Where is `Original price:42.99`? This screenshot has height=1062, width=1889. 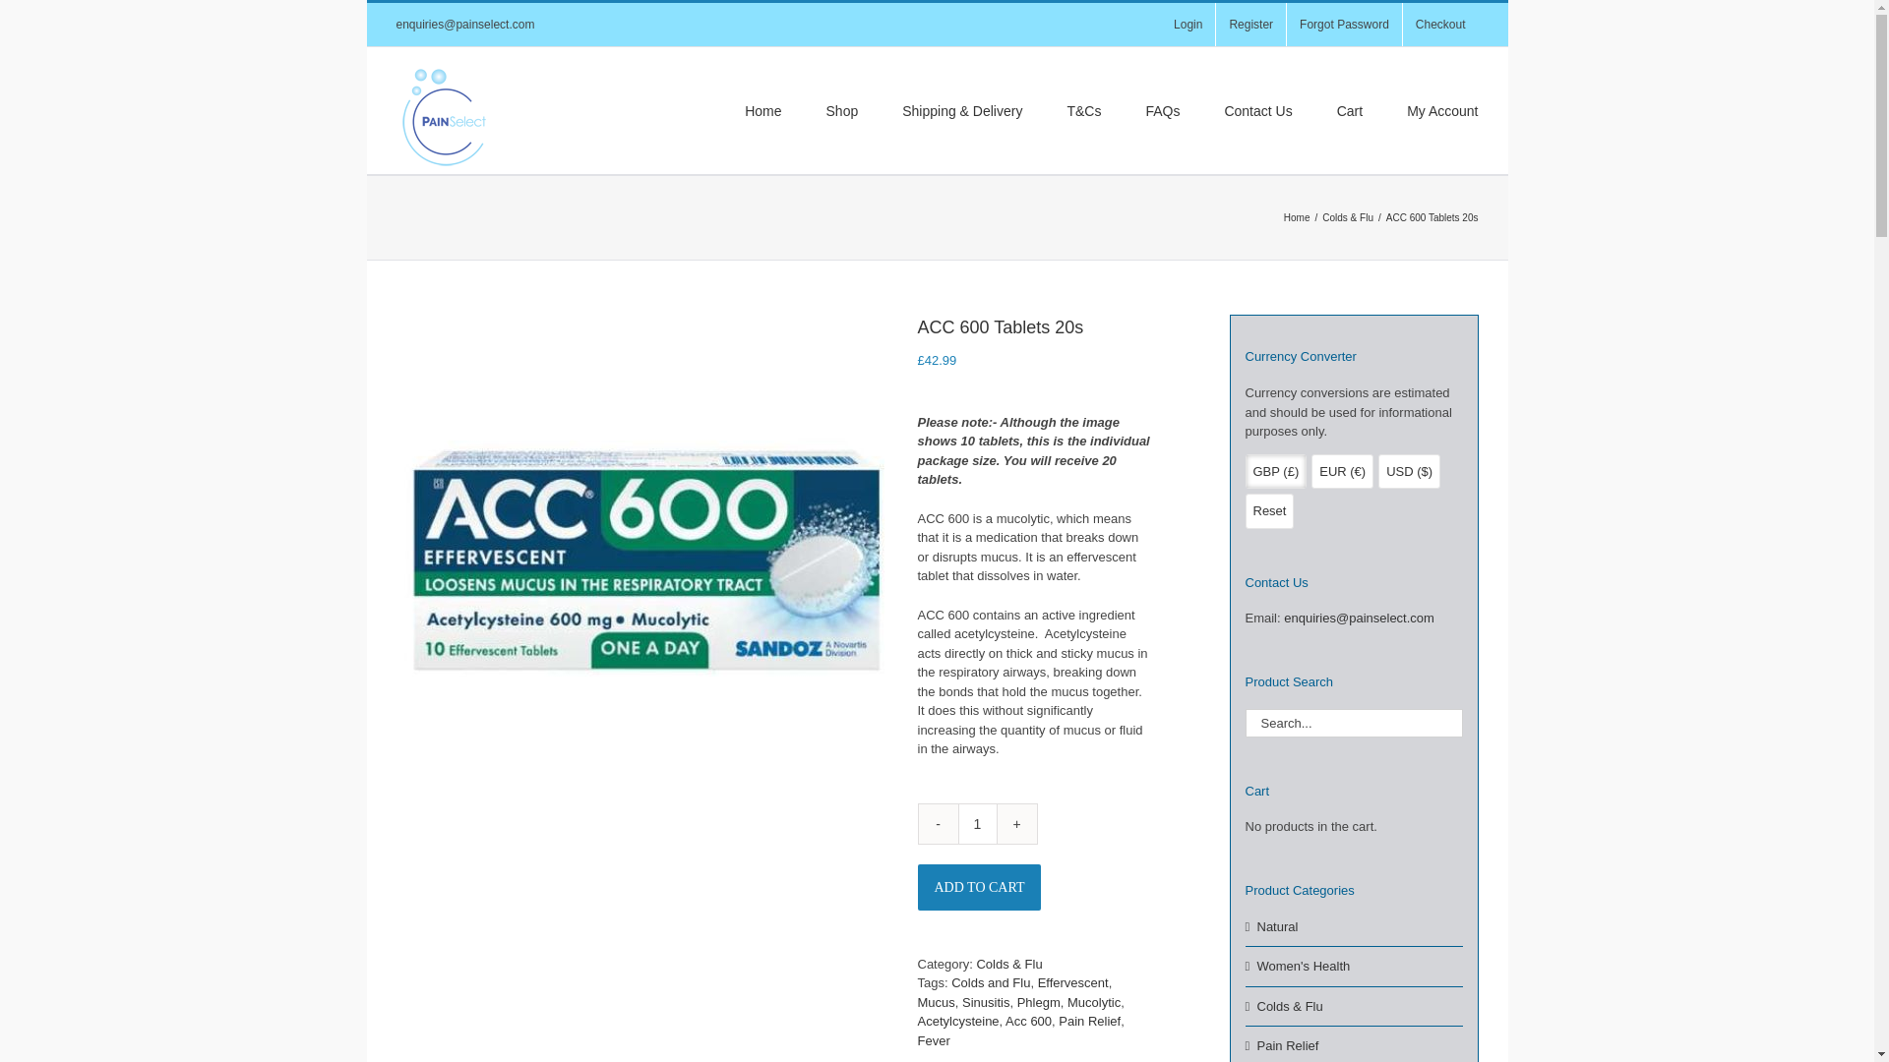
Original price:42.99 is located at coordinates (936, 360).